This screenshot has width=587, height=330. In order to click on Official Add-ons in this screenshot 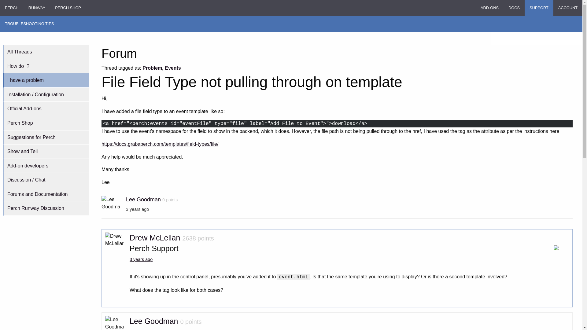, I will do `click(46, 109)`.